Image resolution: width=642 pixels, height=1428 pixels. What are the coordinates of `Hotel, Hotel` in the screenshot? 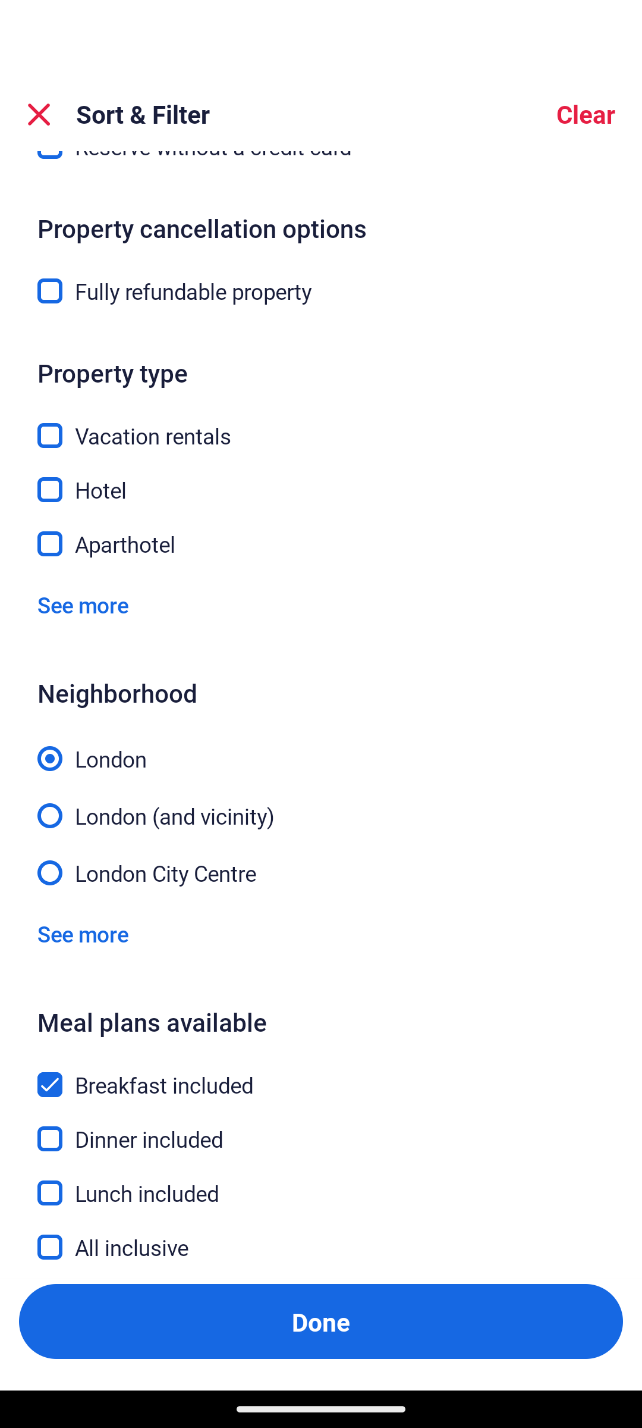 It's located at (321, 480).